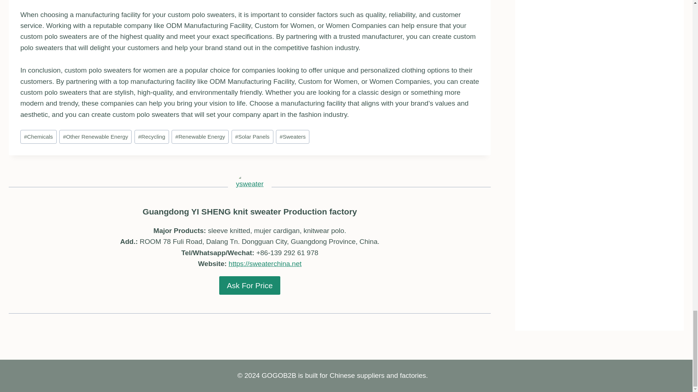 The image size is (698, 392). Describe the element at coordinates (200, 136) in the screenshot. I see `Renewable Energy` at that location.